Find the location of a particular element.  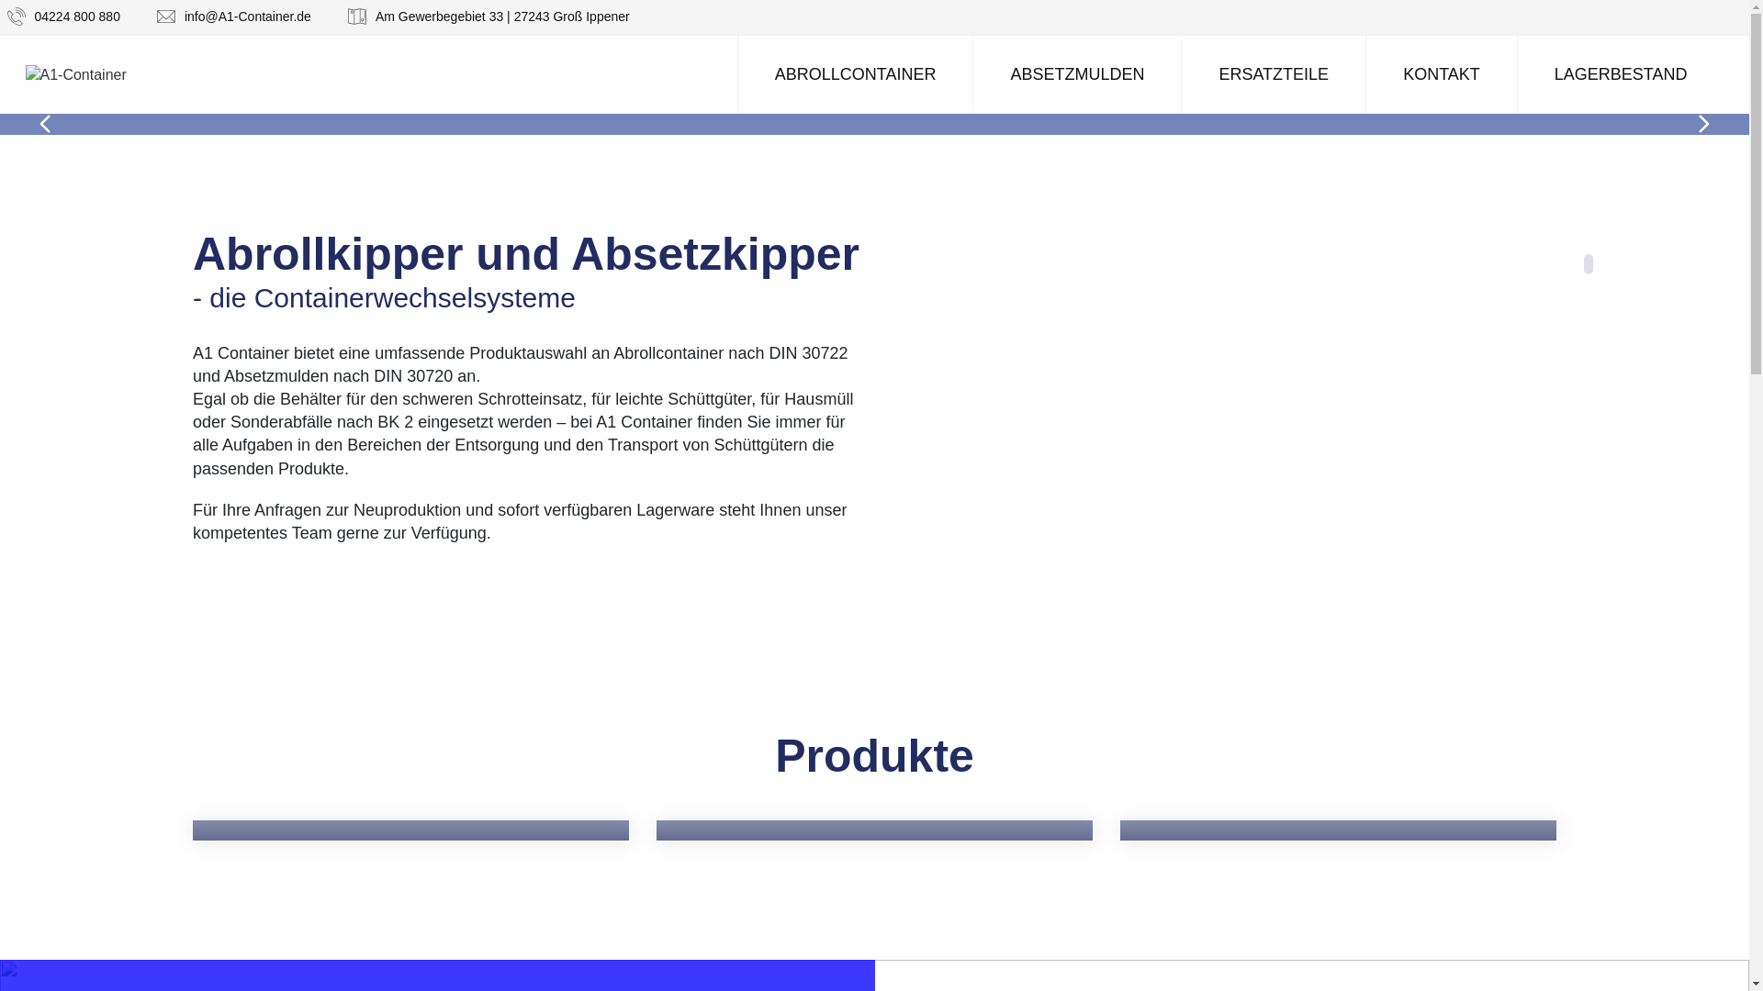

Lagerbestand is located at coordinates (1339, 830).